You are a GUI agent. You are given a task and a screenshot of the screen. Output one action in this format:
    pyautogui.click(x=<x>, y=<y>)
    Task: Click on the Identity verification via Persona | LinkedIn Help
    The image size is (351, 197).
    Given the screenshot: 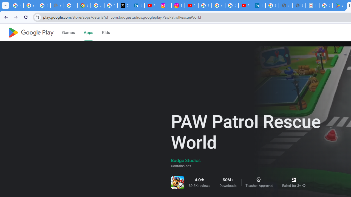 What is the action you would take?
    pyautogui.click(x=259, y=5)
    